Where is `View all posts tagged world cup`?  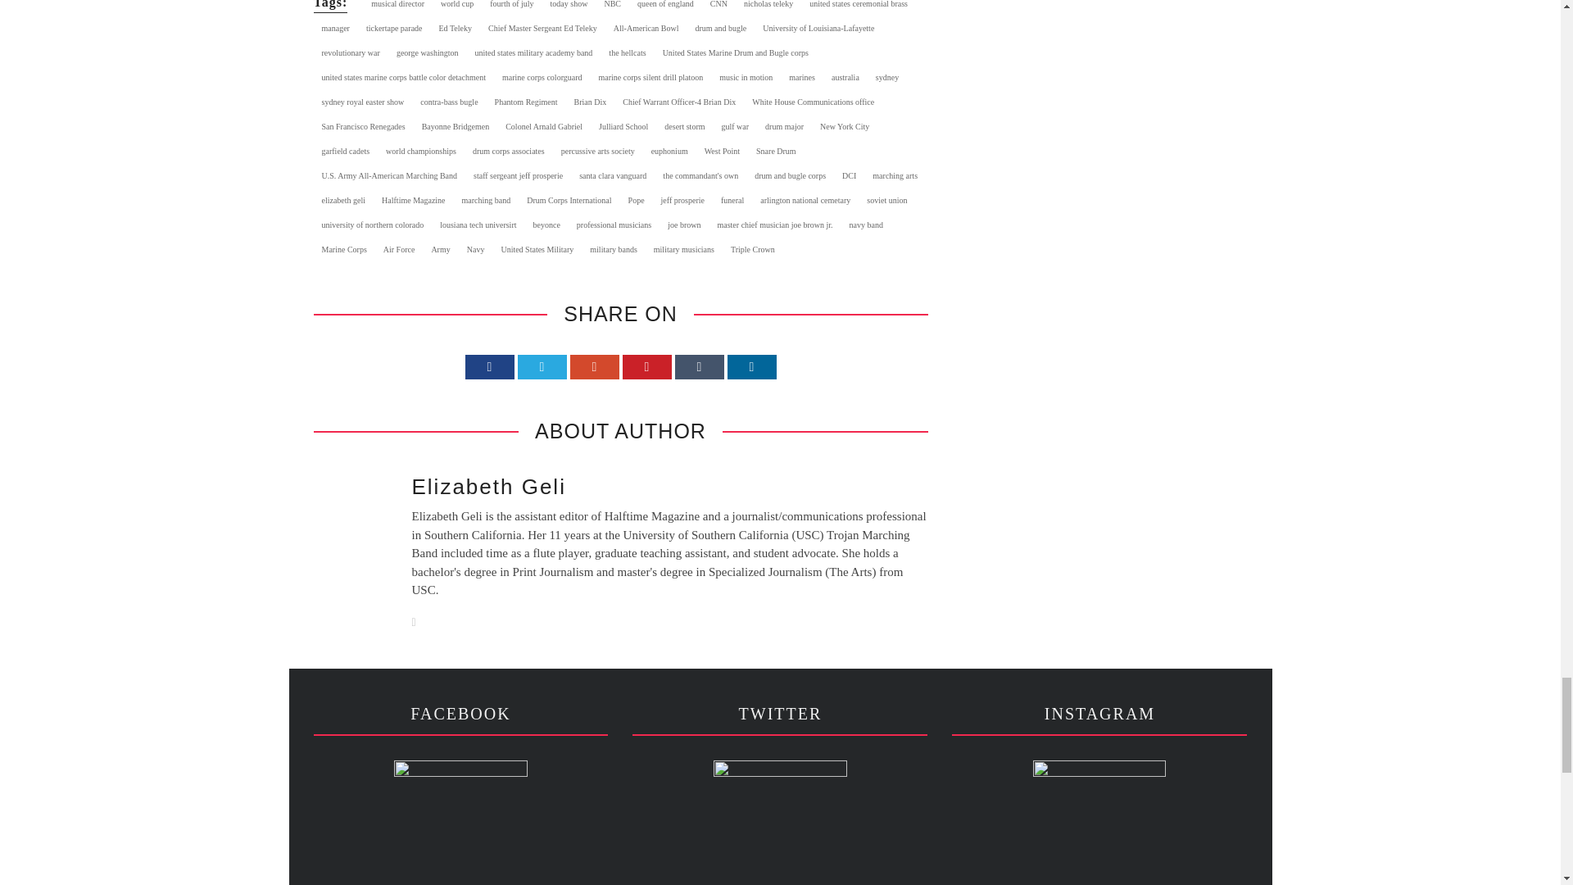 View all posts tagged world cup is located at coordinates (457, 8).